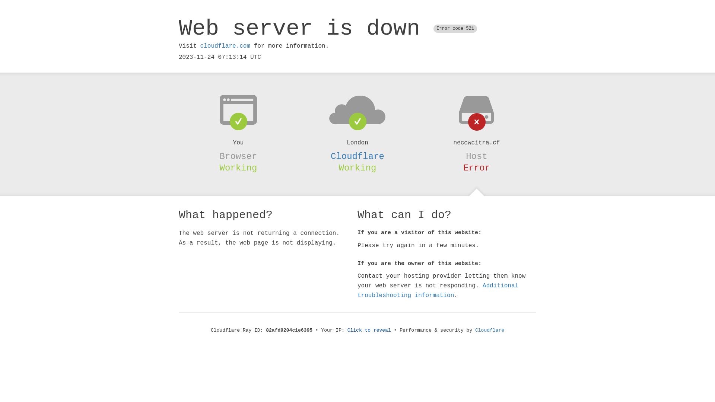 The image size is (715, 402). What do you see at coordinates (357, 156) in the screenshot?
I see `Cloudflare` at bounding box center [357, 156].